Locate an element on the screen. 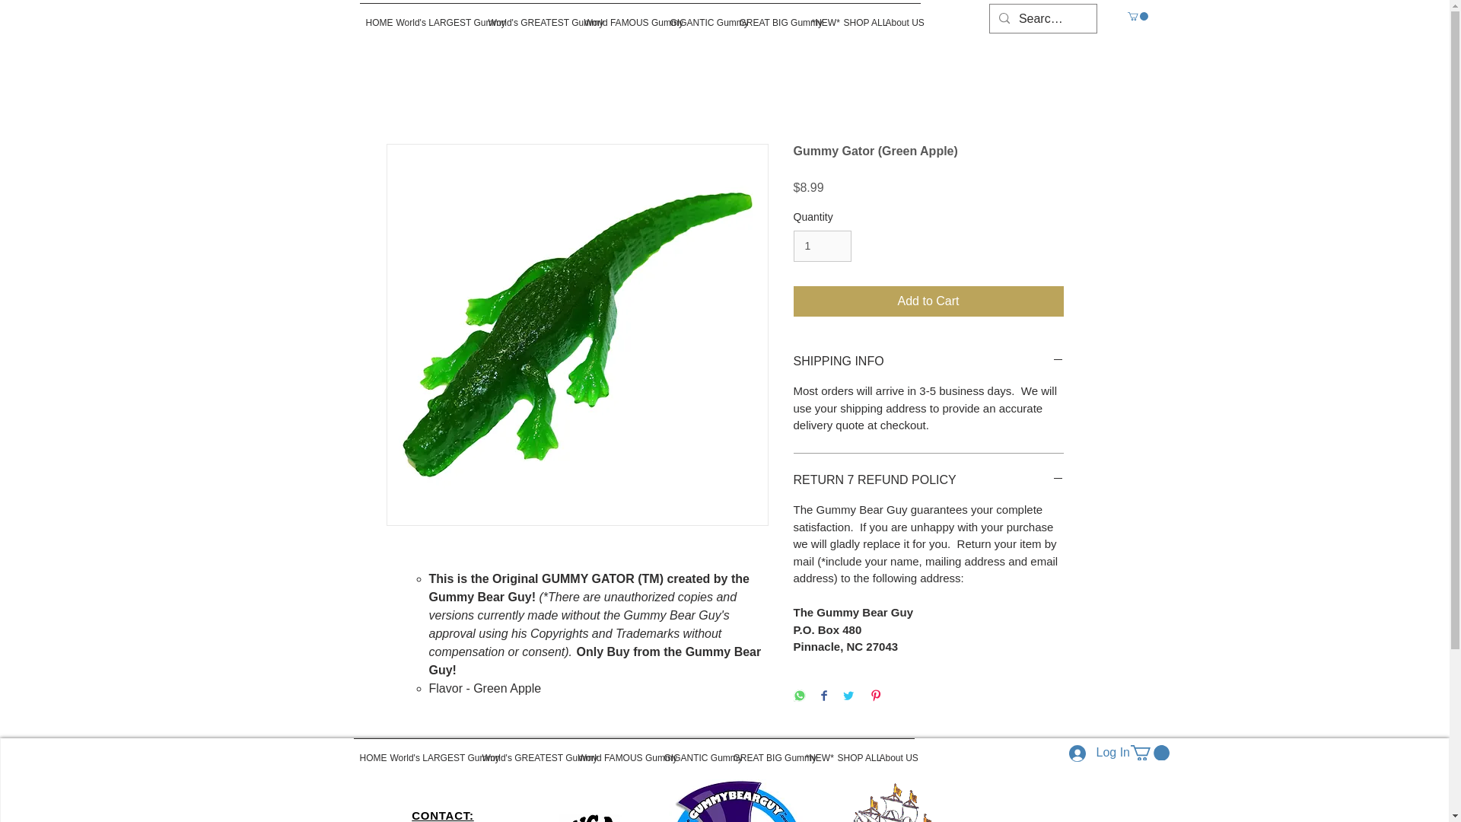 The width and height of the screenshot is (1461, 822). HOME is located at coordinates (368, 750).